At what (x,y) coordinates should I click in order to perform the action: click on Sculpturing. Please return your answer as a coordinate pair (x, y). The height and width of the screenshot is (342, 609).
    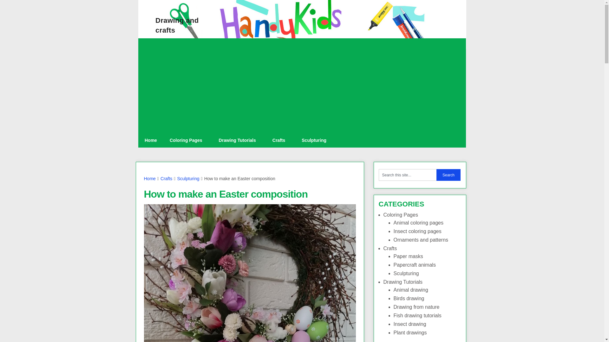
    Looking at the image, I should click on (188, 179).